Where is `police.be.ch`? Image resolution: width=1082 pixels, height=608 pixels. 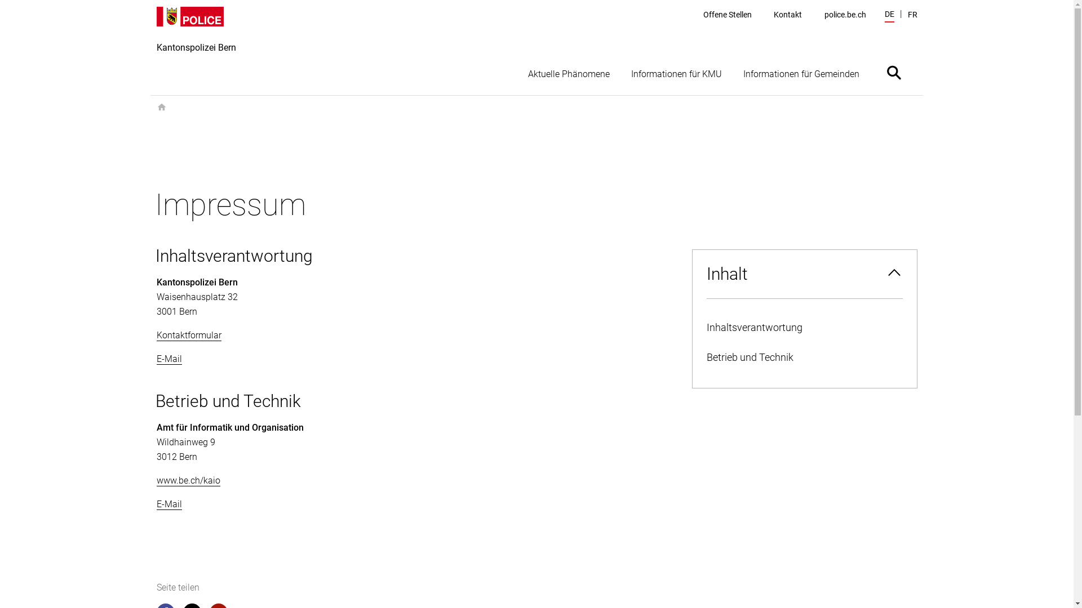
police.be.ch is located at coordinates (845, 15).